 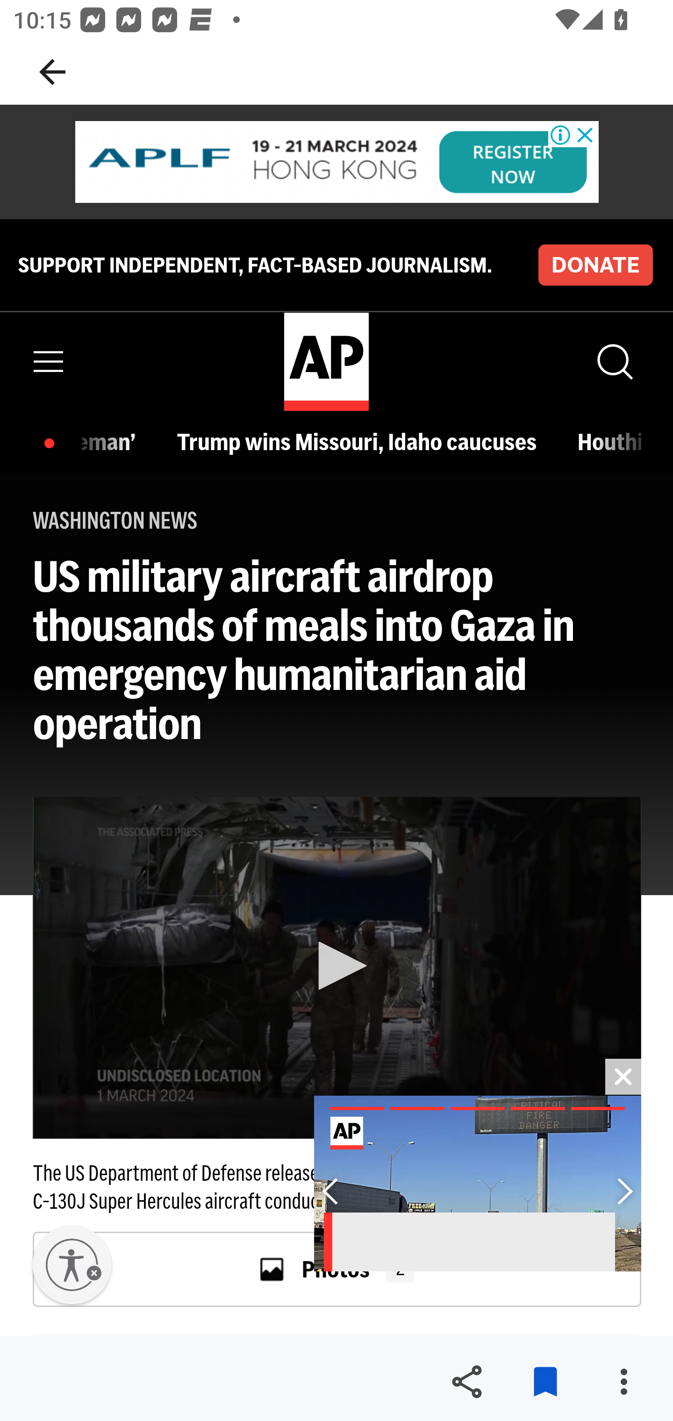 I want to click on Houthi-hit ship sinks in Red Sea, so click(x=609, y=441).